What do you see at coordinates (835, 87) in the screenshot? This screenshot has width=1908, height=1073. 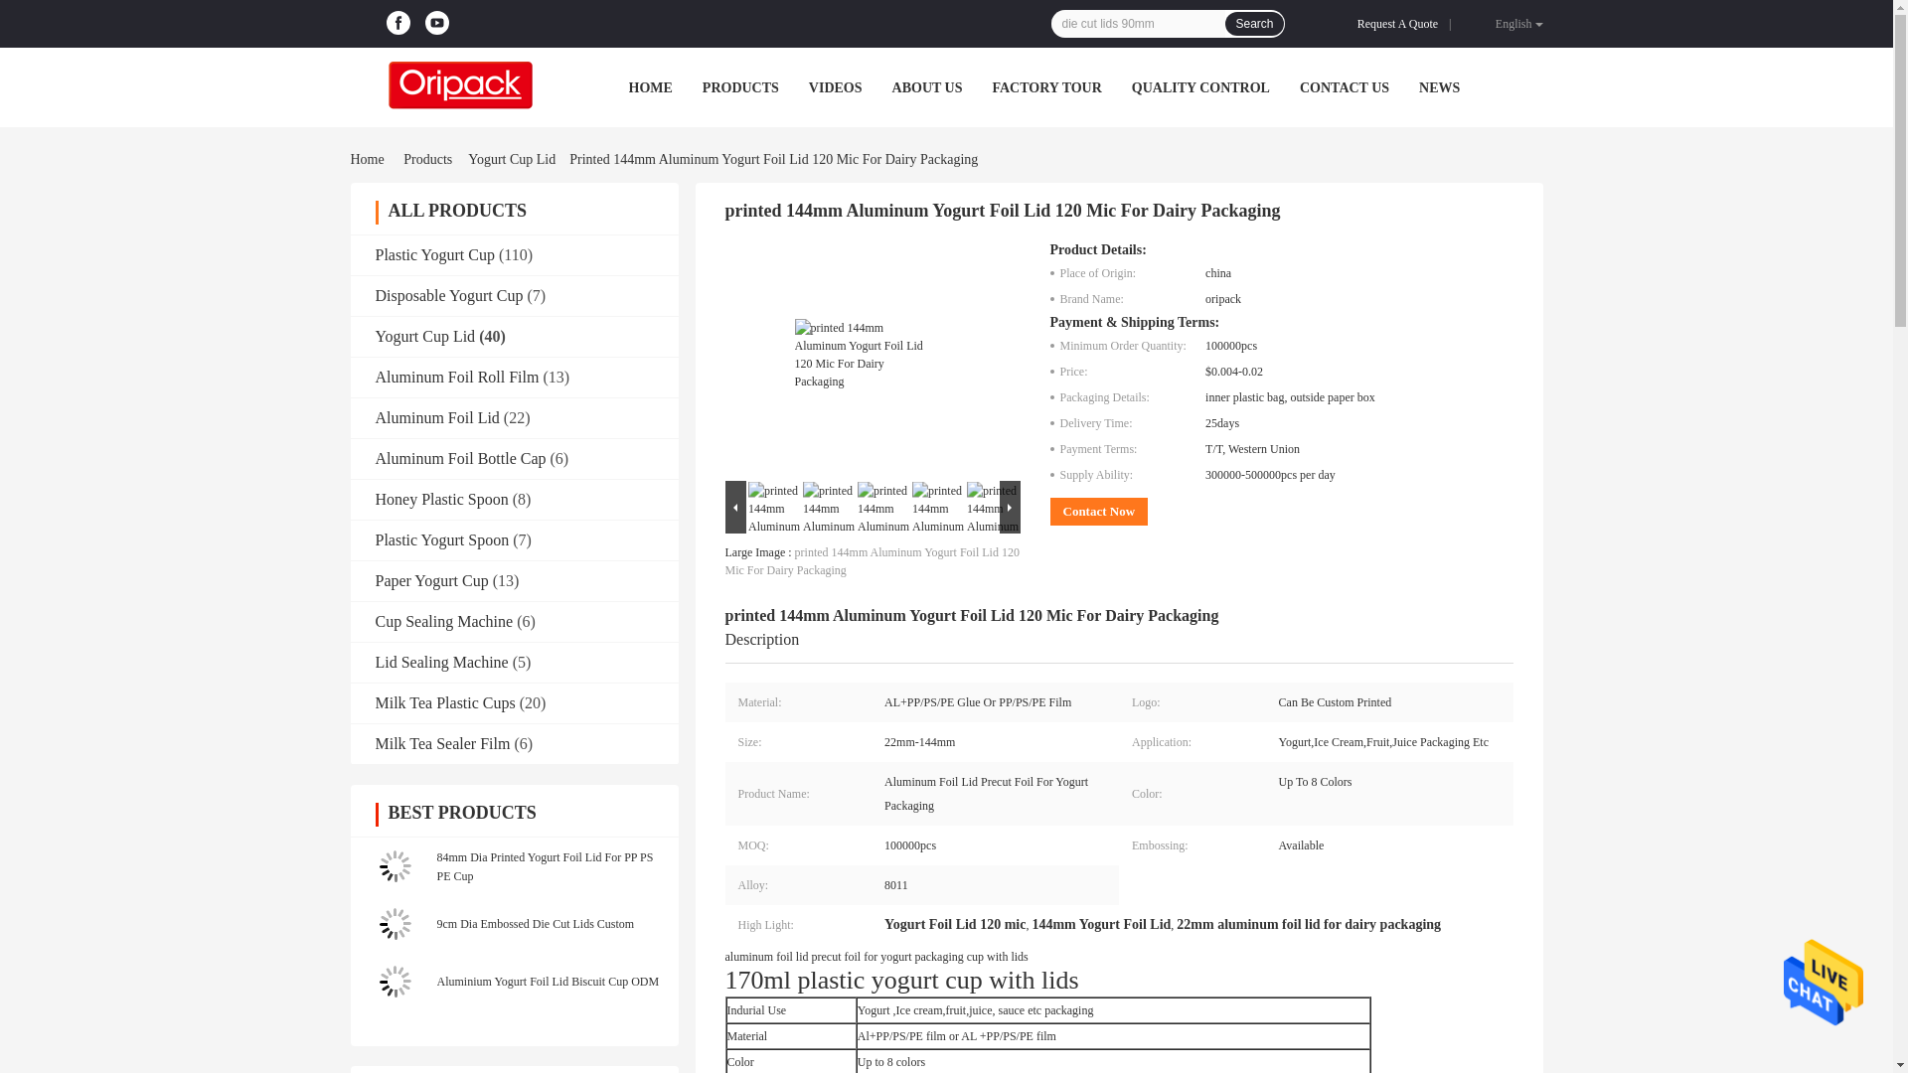 I see `VIDEOS` at bounding box center [835, 87].